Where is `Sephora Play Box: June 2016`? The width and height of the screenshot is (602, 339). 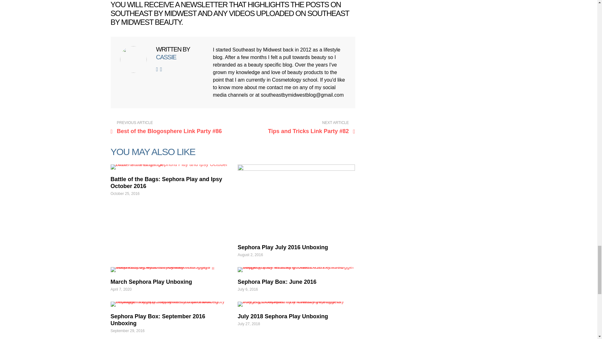
Sephora Play Box: June 2016 is located at coordinates (296, 270).